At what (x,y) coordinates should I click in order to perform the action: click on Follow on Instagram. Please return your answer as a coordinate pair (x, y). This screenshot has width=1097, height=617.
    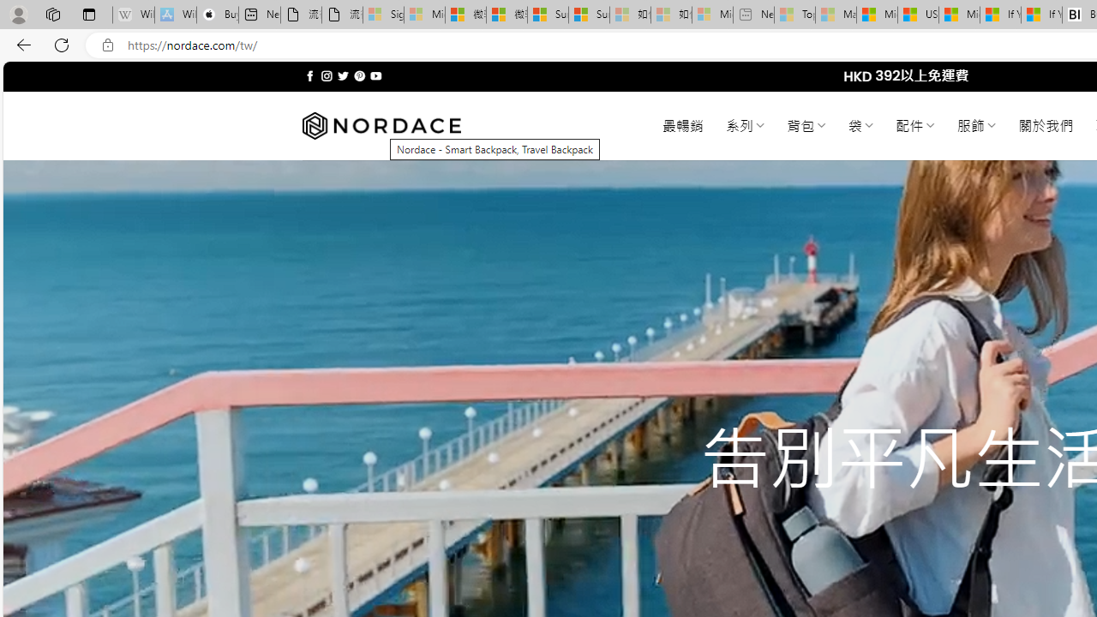
    Looking at the image, I should click on (327, 75).